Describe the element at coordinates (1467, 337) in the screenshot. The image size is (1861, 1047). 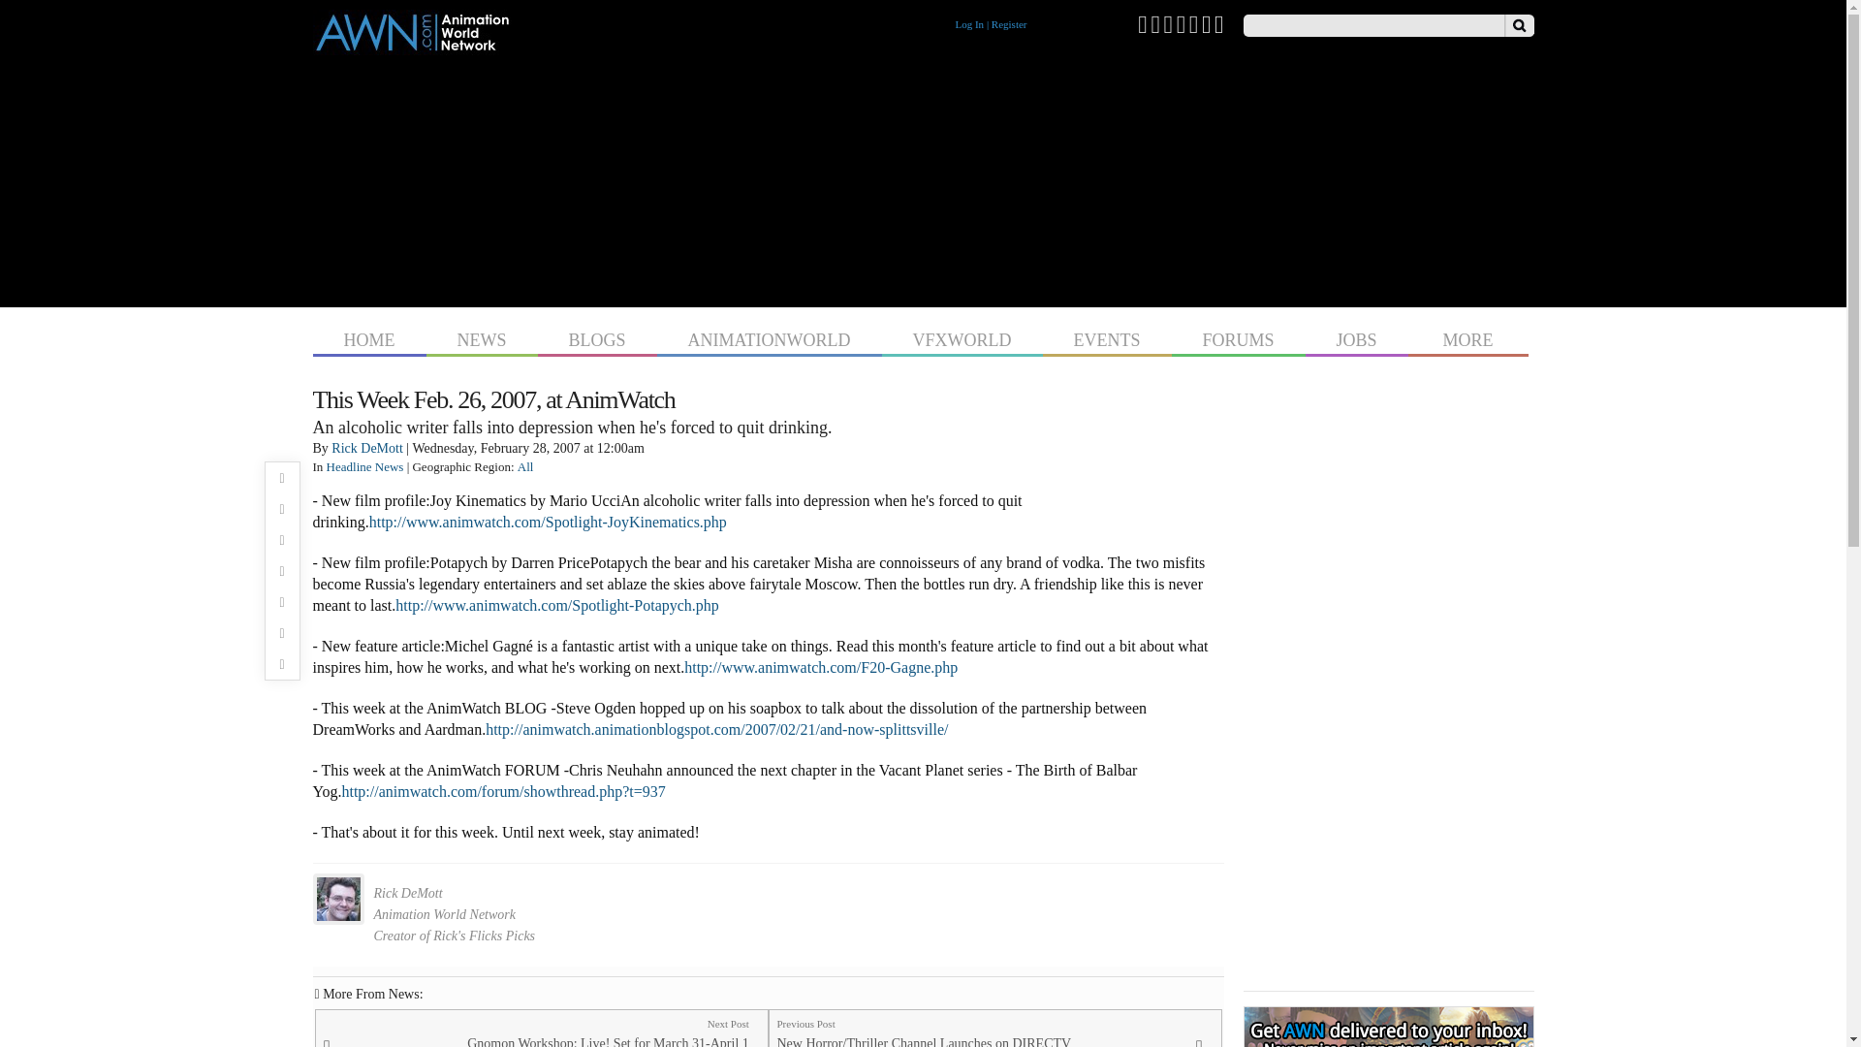
I see `MORE` at that location.